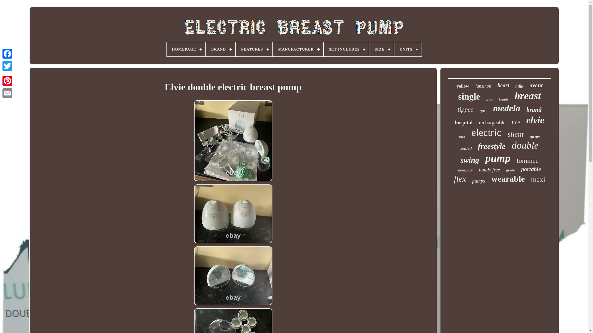 The image size is (593, 333). I want to click on Pinterest, so click(7, 80).